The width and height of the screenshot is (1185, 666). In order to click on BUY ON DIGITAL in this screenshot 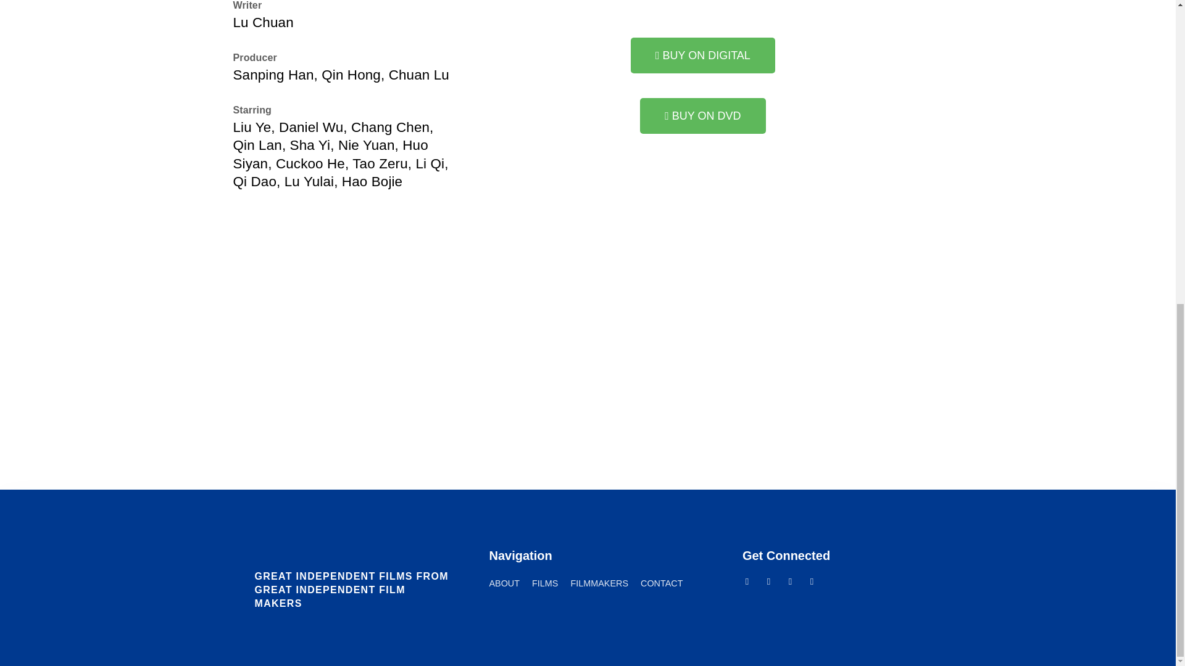, I will do `click(702, 55)`.